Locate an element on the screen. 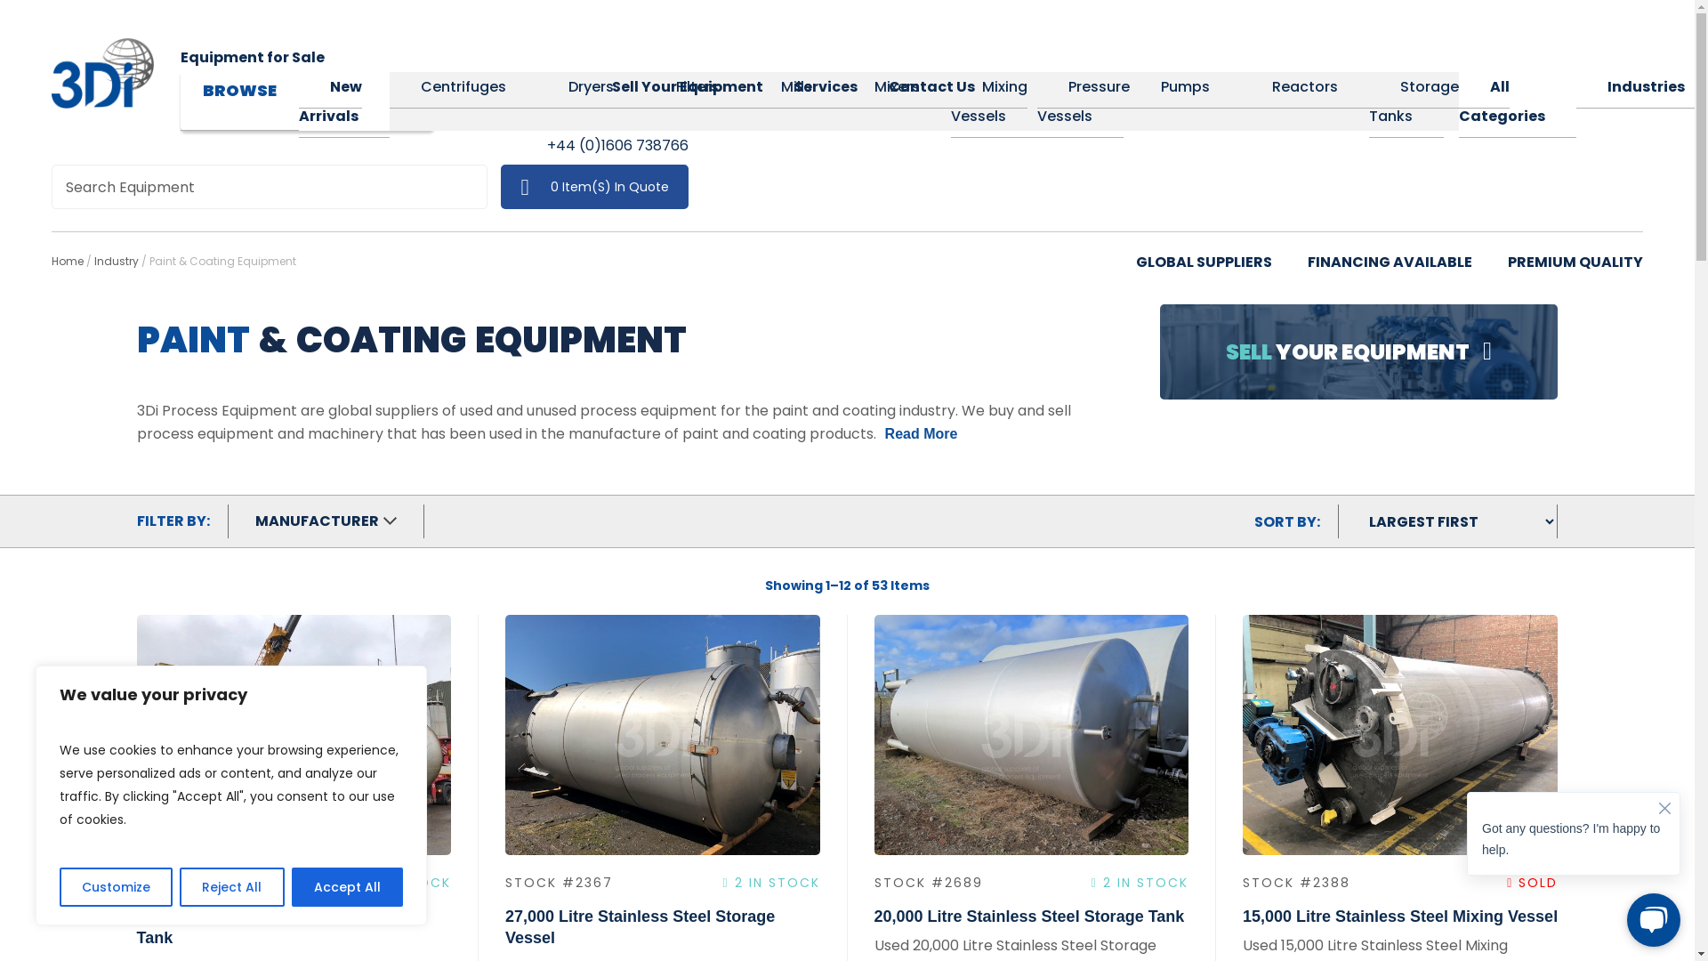 Image resolution: width=1708 pixels, height=961 pixels. Customize is located at coordinates (116, 887).